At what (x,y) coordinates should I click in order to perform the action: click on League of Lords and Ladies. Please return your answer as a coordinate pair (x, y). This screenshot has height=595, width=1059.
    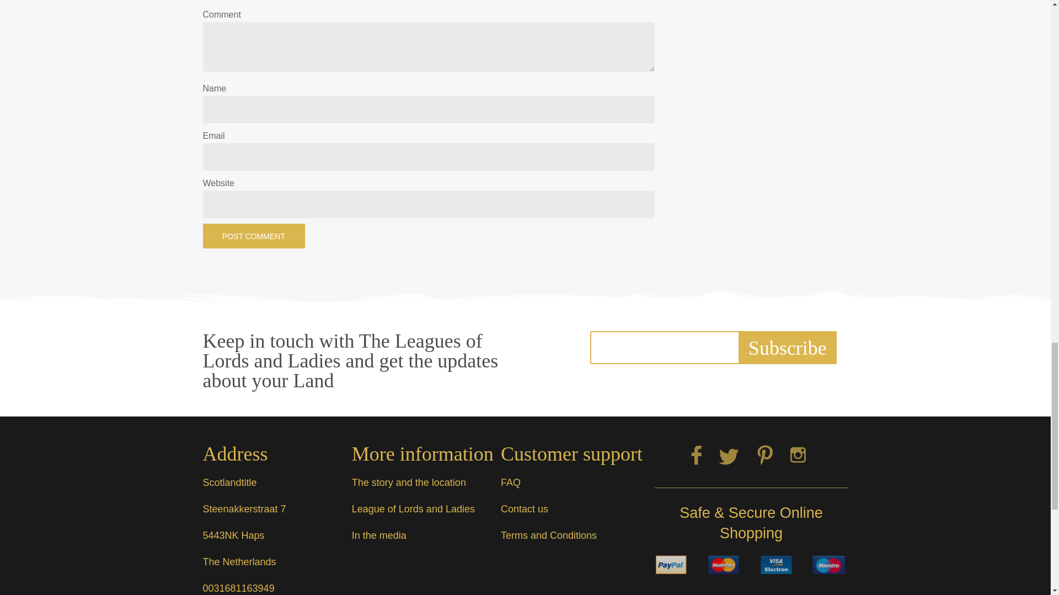
    Looking at the image, I should click on (413, 509).